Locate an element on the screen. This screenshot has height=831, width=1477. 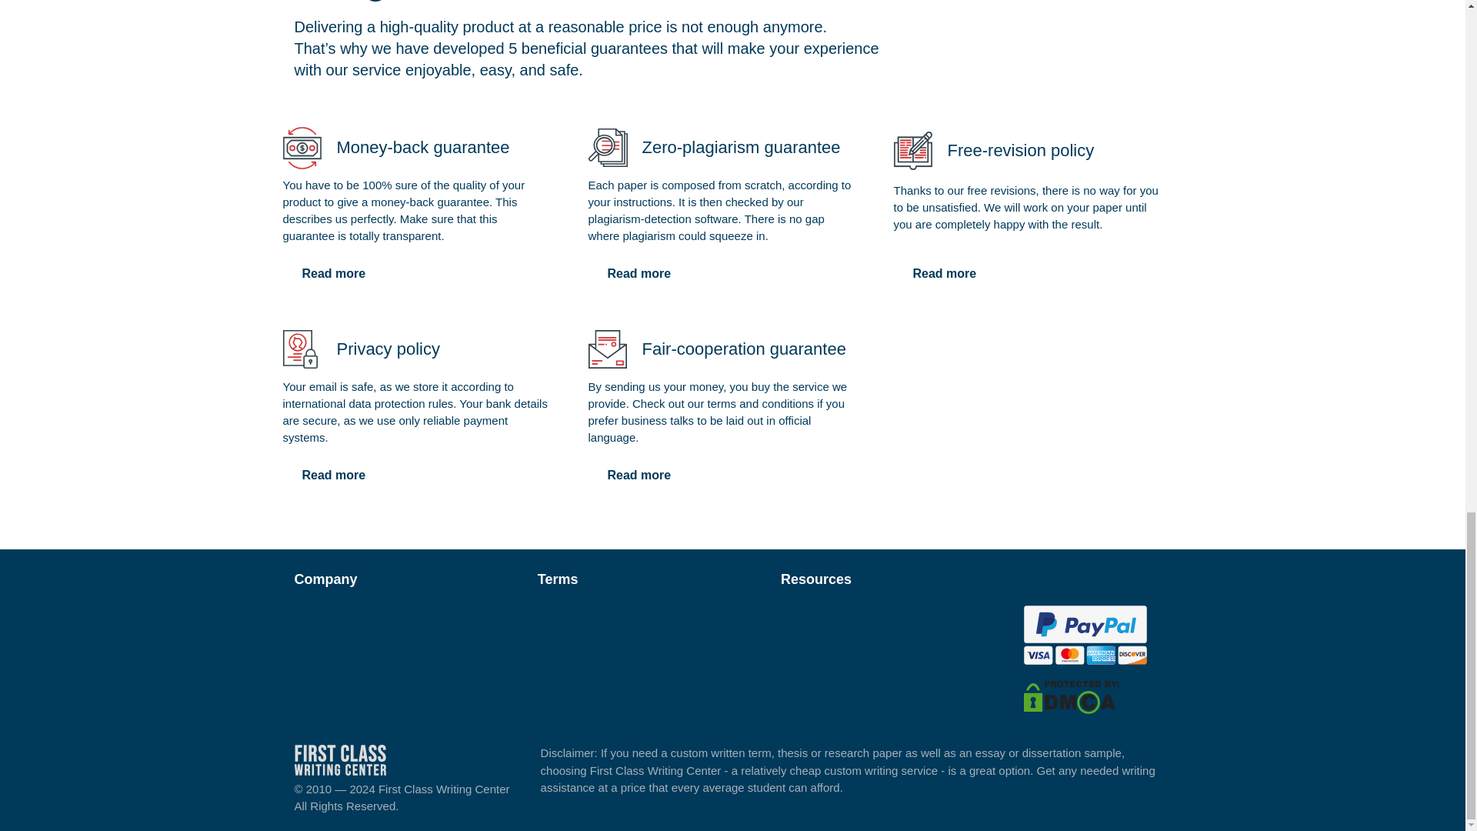
Read more is located at coordinates (638, 273).